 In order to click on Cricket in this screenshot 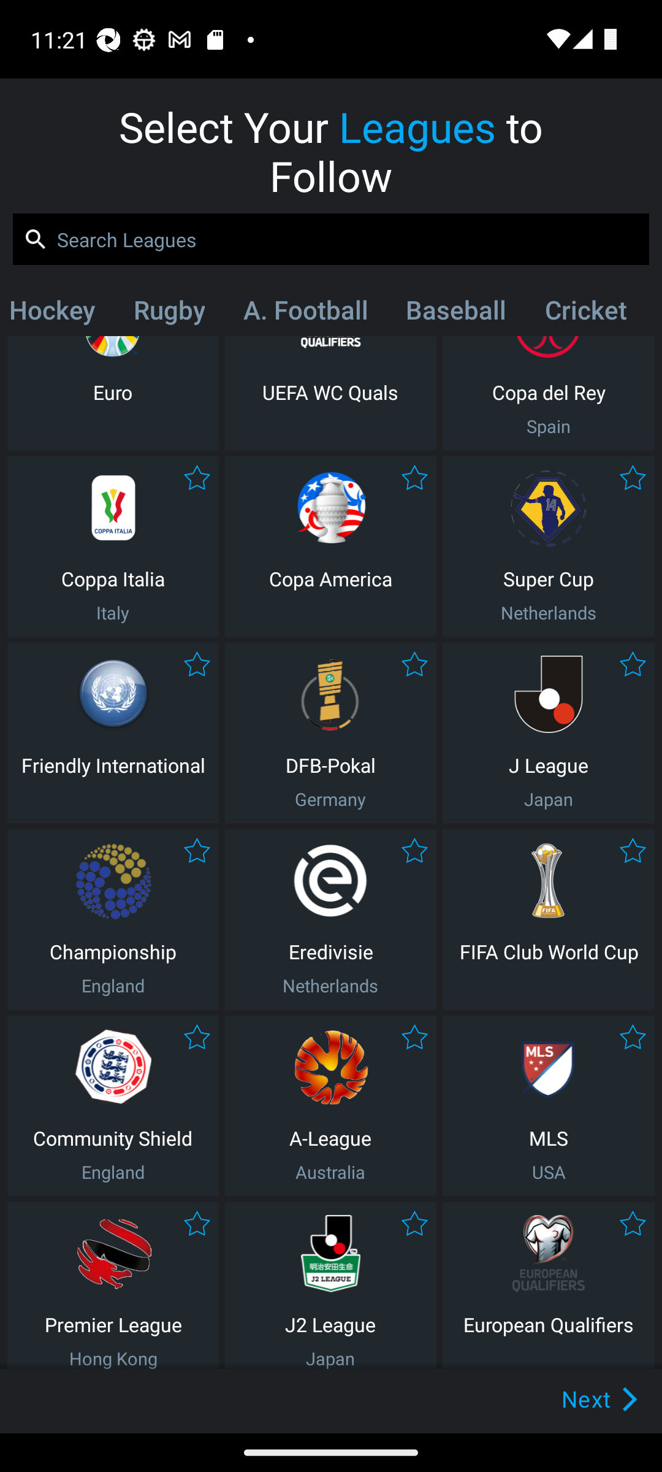, I will do `click(585, 313)`.